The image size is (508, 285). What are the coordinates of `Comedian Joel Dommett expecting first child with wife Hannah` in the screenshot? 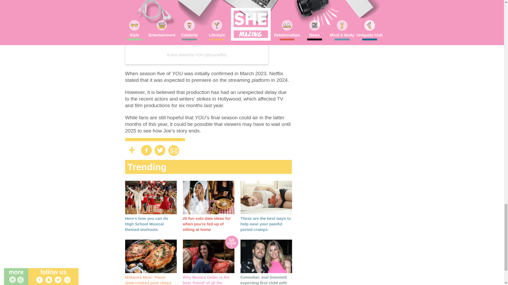 It's located at (264, 280).